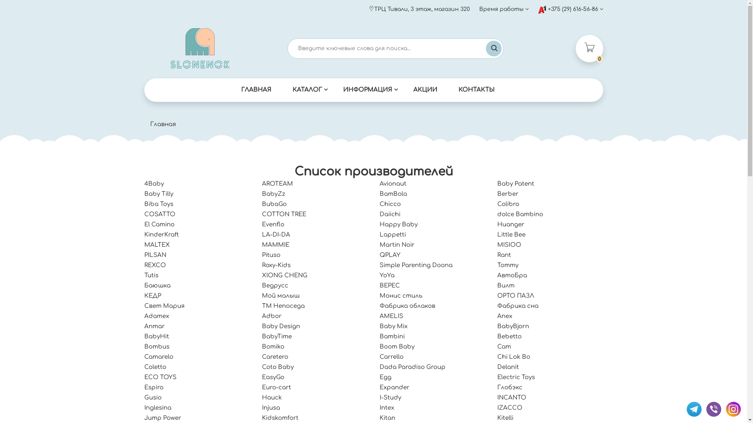 Image resolution: width=753 pixels, height=423 pixels. What do you see at coordinates (386, 378) in the screenshot?
I see `Egg` at bounding box center [386, 378].